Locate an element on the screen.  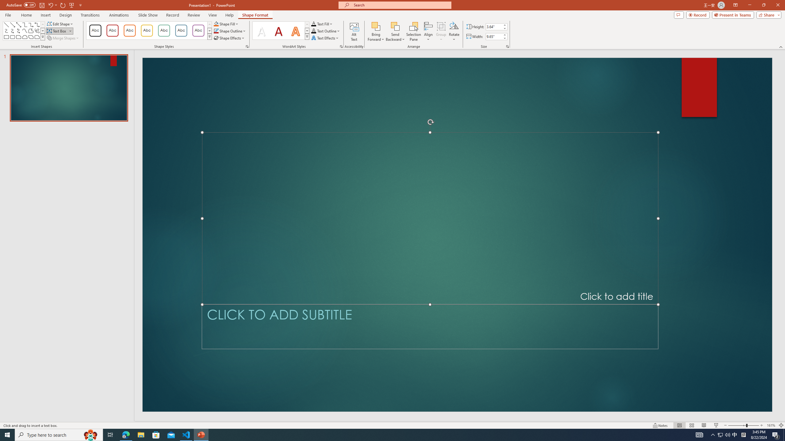
Colored Outline - Purple, Accent 6 is located at coordinates (198, 31).